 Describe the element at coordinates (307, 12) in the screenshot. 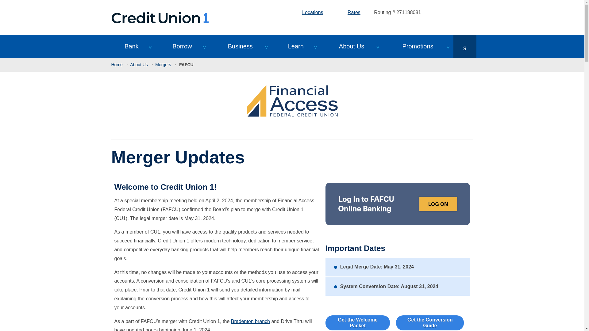

I see `Locations` at that location.